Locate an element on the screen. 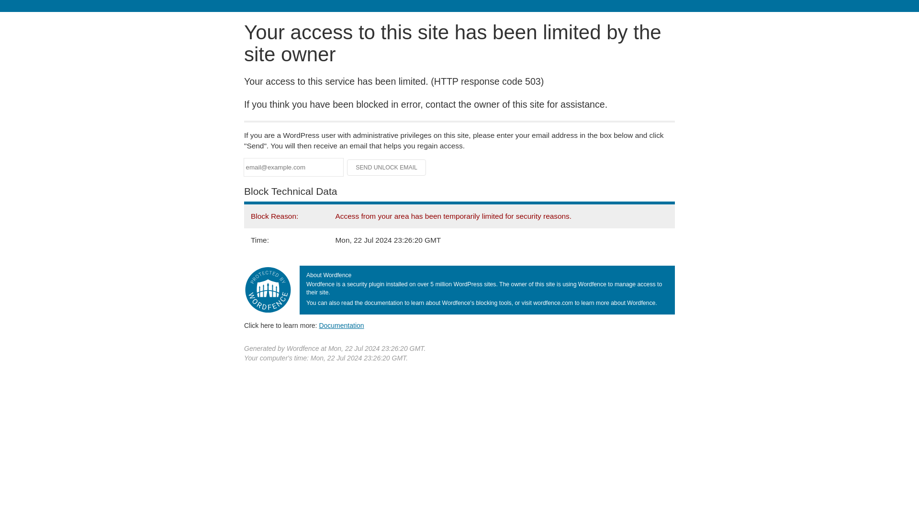 This screenshot has height=517, width=919. Documentation is located at coordinates (341, 325).